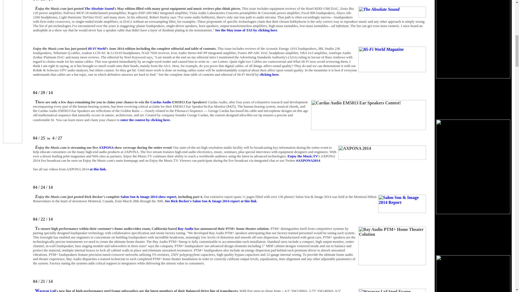 This screenshot has width=519, height=292. What do you see at coordinates (246, 30) in the screenshot?
I see `See the May issue of TAS by clicking here` at bounding box center [246, 30].